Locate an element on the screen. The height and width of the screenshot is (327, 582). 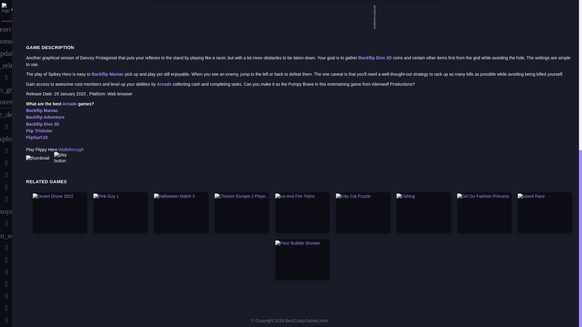
fort is located at coordinates (6, 115).